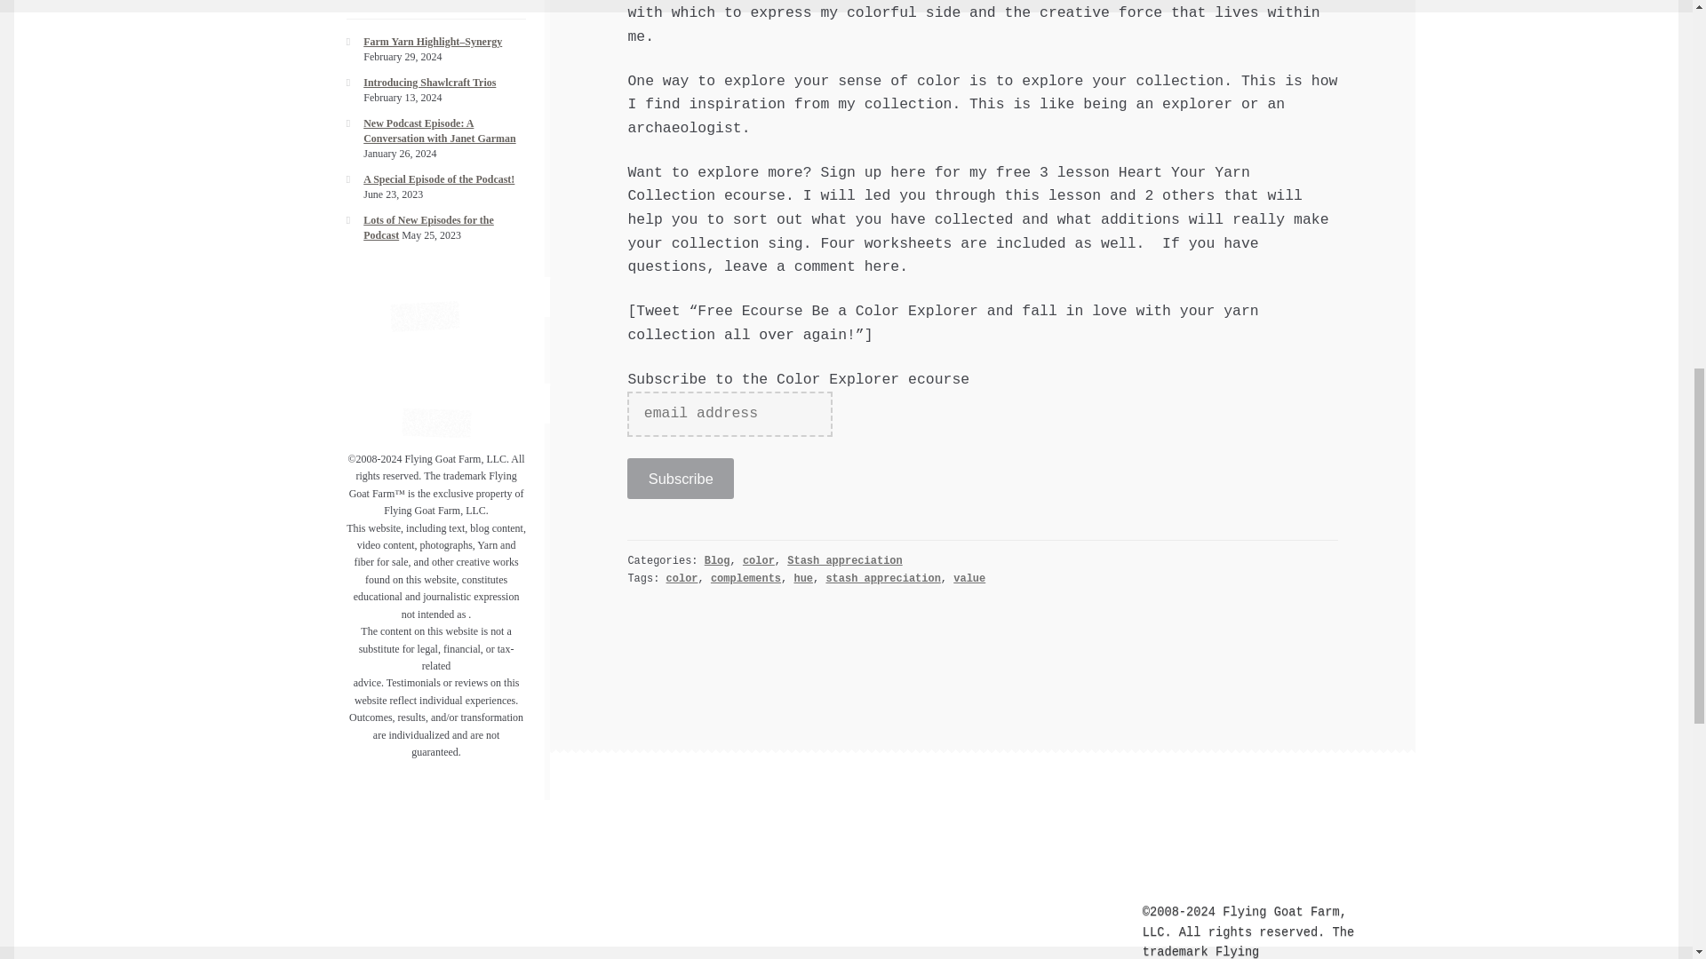 This screenshot has width=1706, height=959. What do you see at coordinates (758, 561) in the screenshot?
I see `color` at bounding box center [758, 561].